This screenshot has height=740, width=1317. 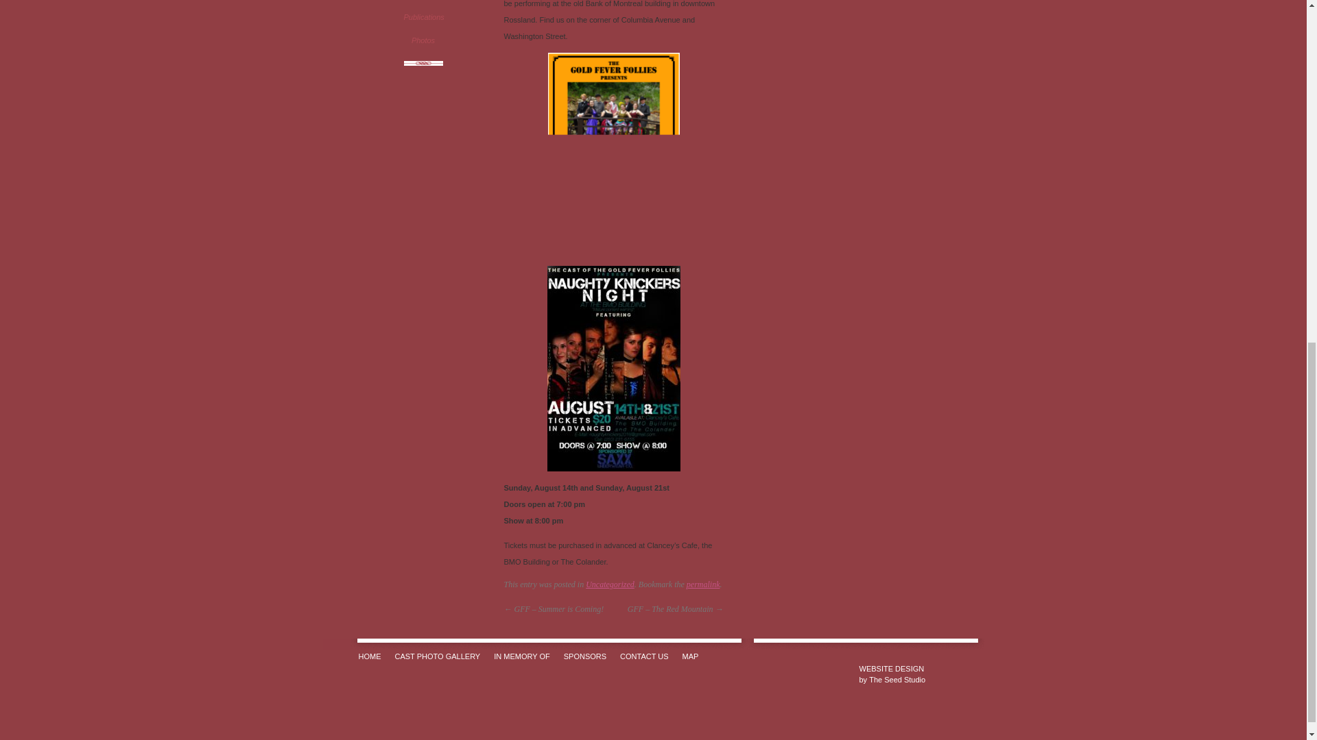 What do you see at coordinates (891, 668) in the screenshot?
I see `The Seed Studio` at bounding box center [891, 668].